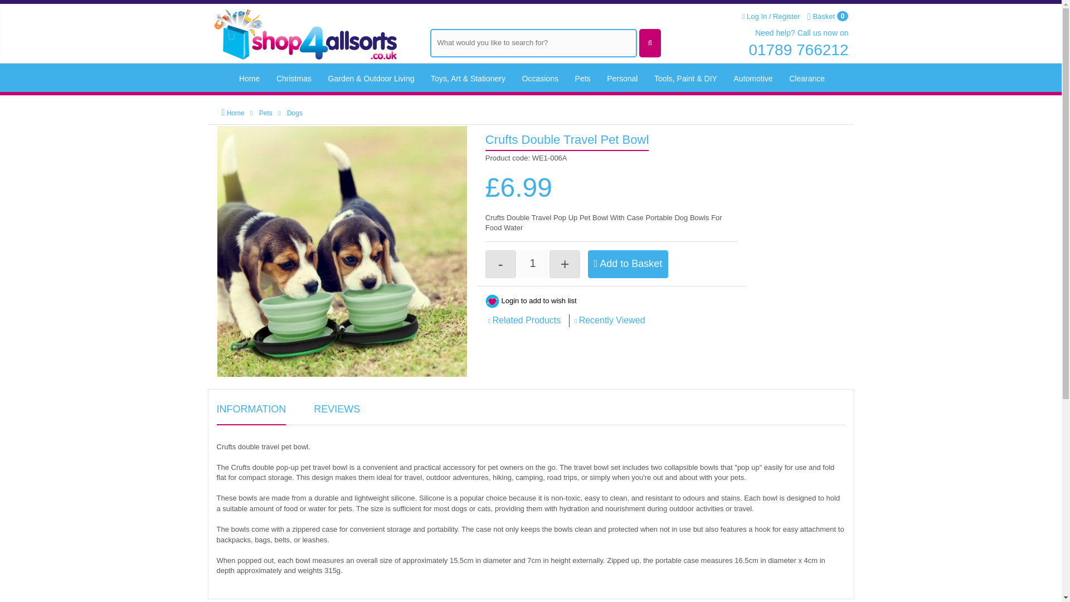  Describe the element at coordinates (532, 263) in the screenshot. I see `1` at that location.